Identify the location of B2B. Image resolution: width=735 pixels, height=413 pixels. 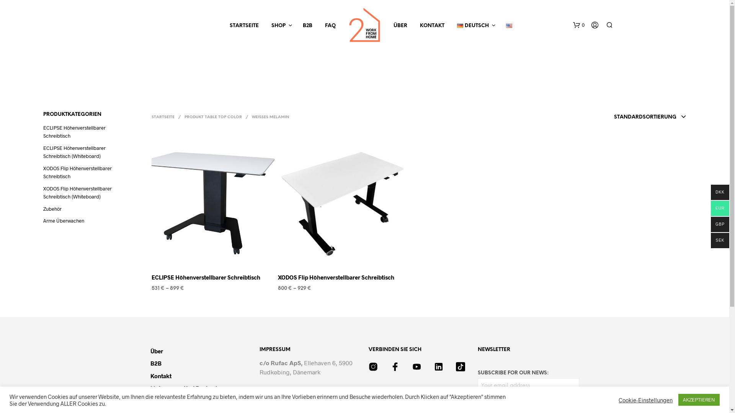
(308, 26).